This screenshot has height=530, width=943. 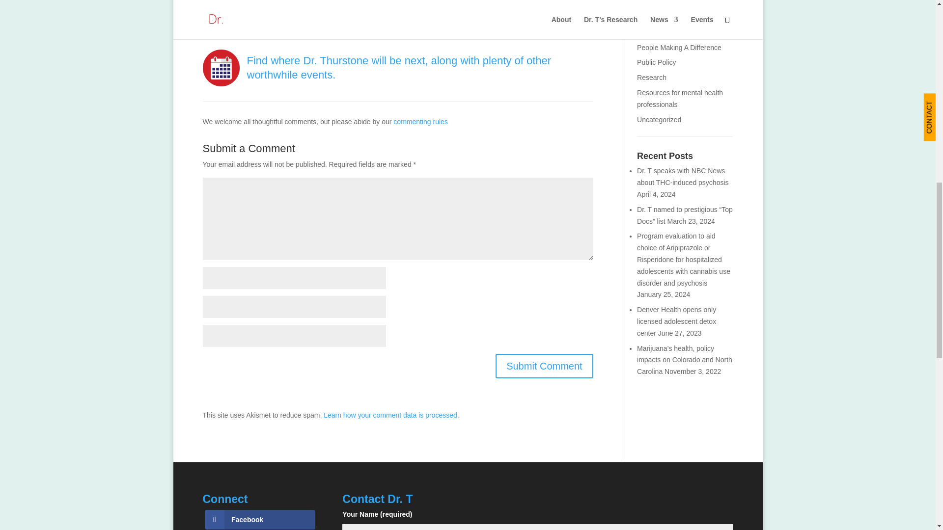 What do you see at coordinates (321, 13) in the screenshot?
I see `Website` at bounding box center [321, 13].